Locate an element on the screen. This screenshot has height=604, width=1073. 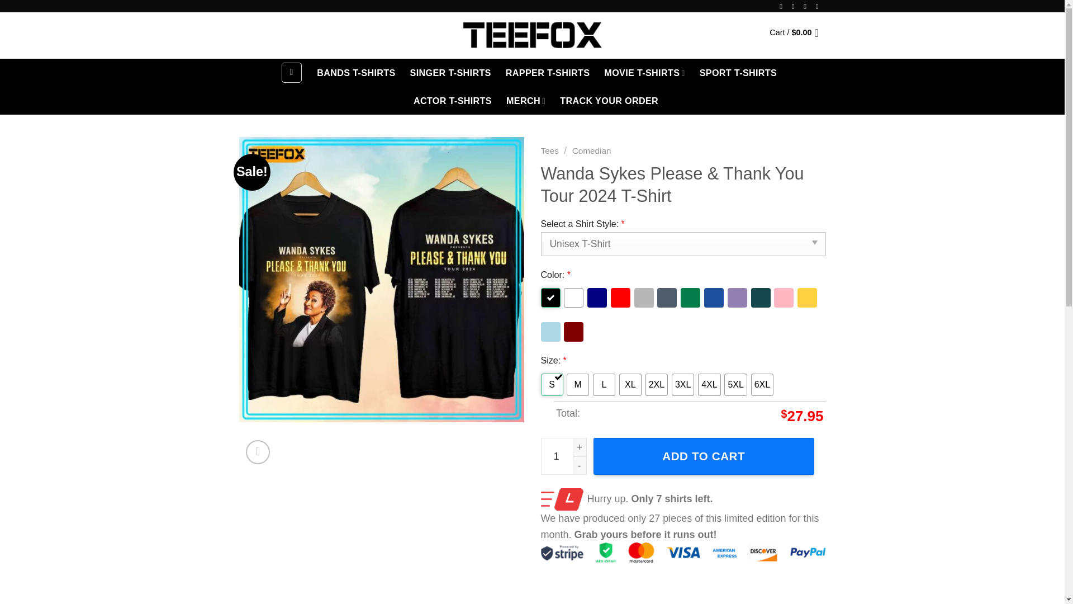
SINGER T-SHIRTS is located at coordinates (450, 73).